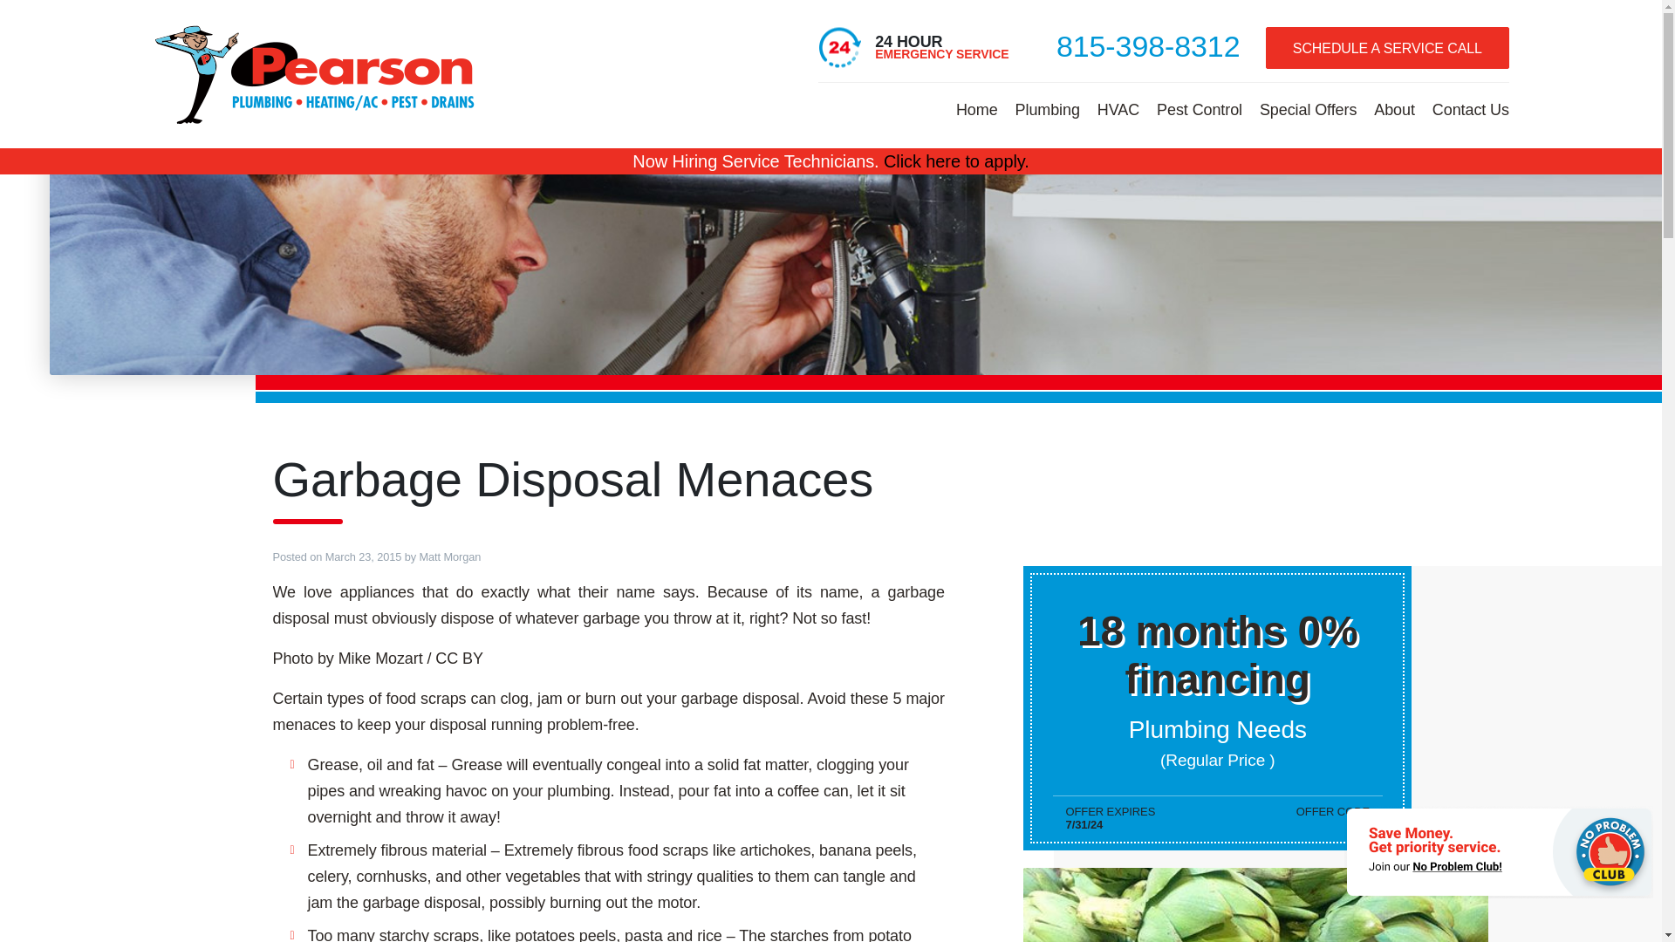  Describe the element at coordinates (1118, 108) in the screenshot. I see `HVAC` at that location.